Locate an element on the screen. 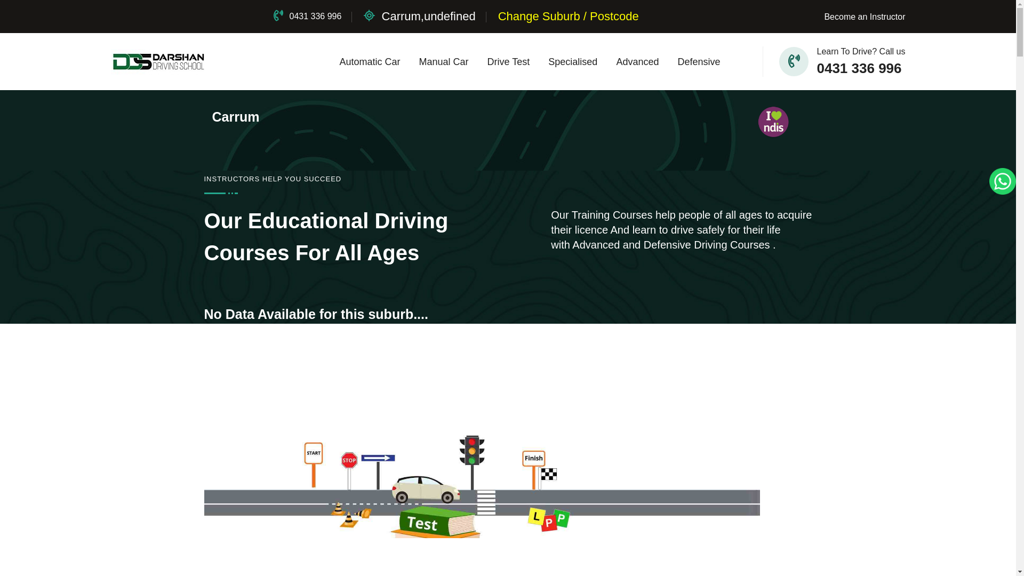 Image resolution: width=1024 pixels, height=576 pixels. Drive Test is located at coordinates (509, 62).